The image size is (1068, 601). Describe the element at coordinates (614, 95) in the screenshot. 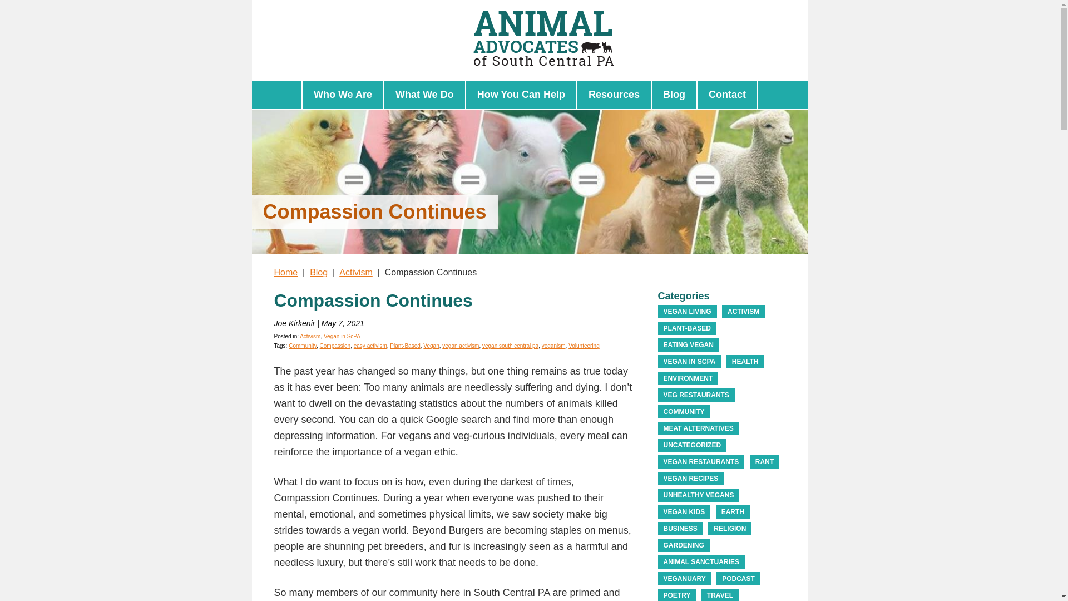

I see `Resources` at that location.